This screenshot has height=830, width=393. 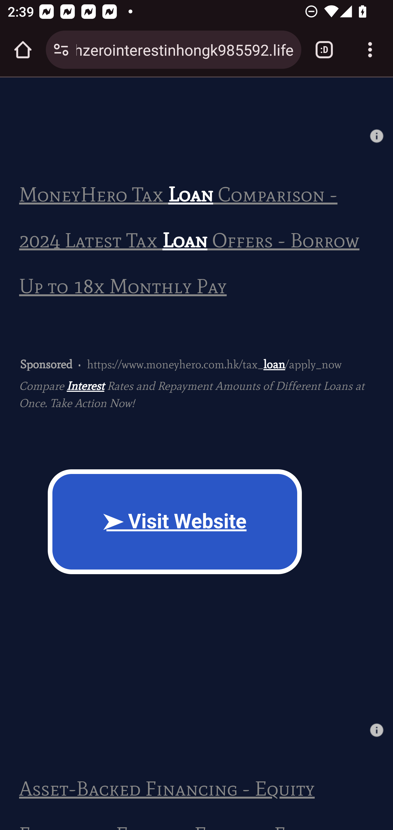 I want to click on Customize and control Google Chrome, so click(x=370, y=50).